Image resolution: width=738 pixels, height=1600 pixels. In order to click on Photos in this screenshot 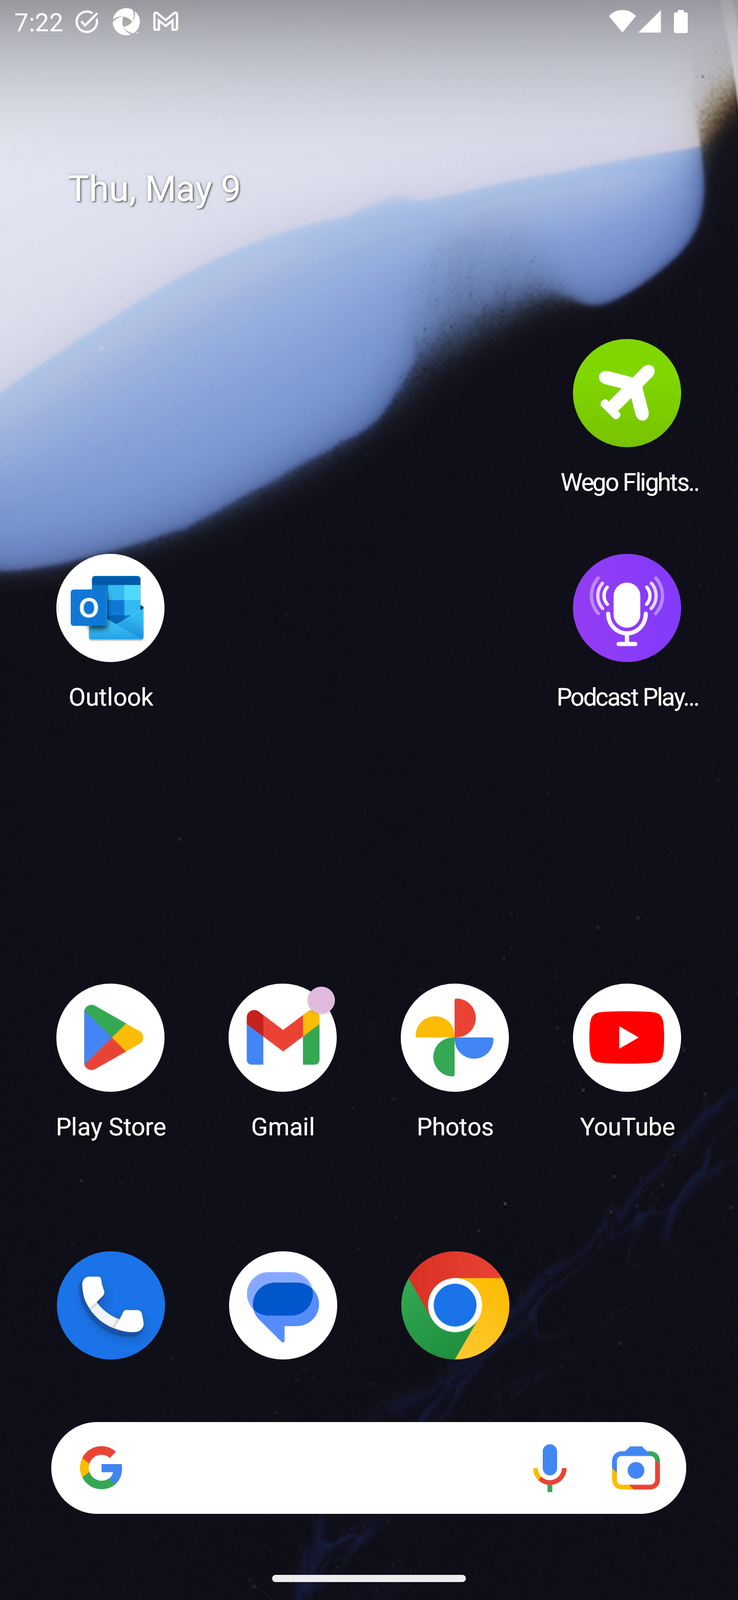, I will do `click(455, 1059)`.